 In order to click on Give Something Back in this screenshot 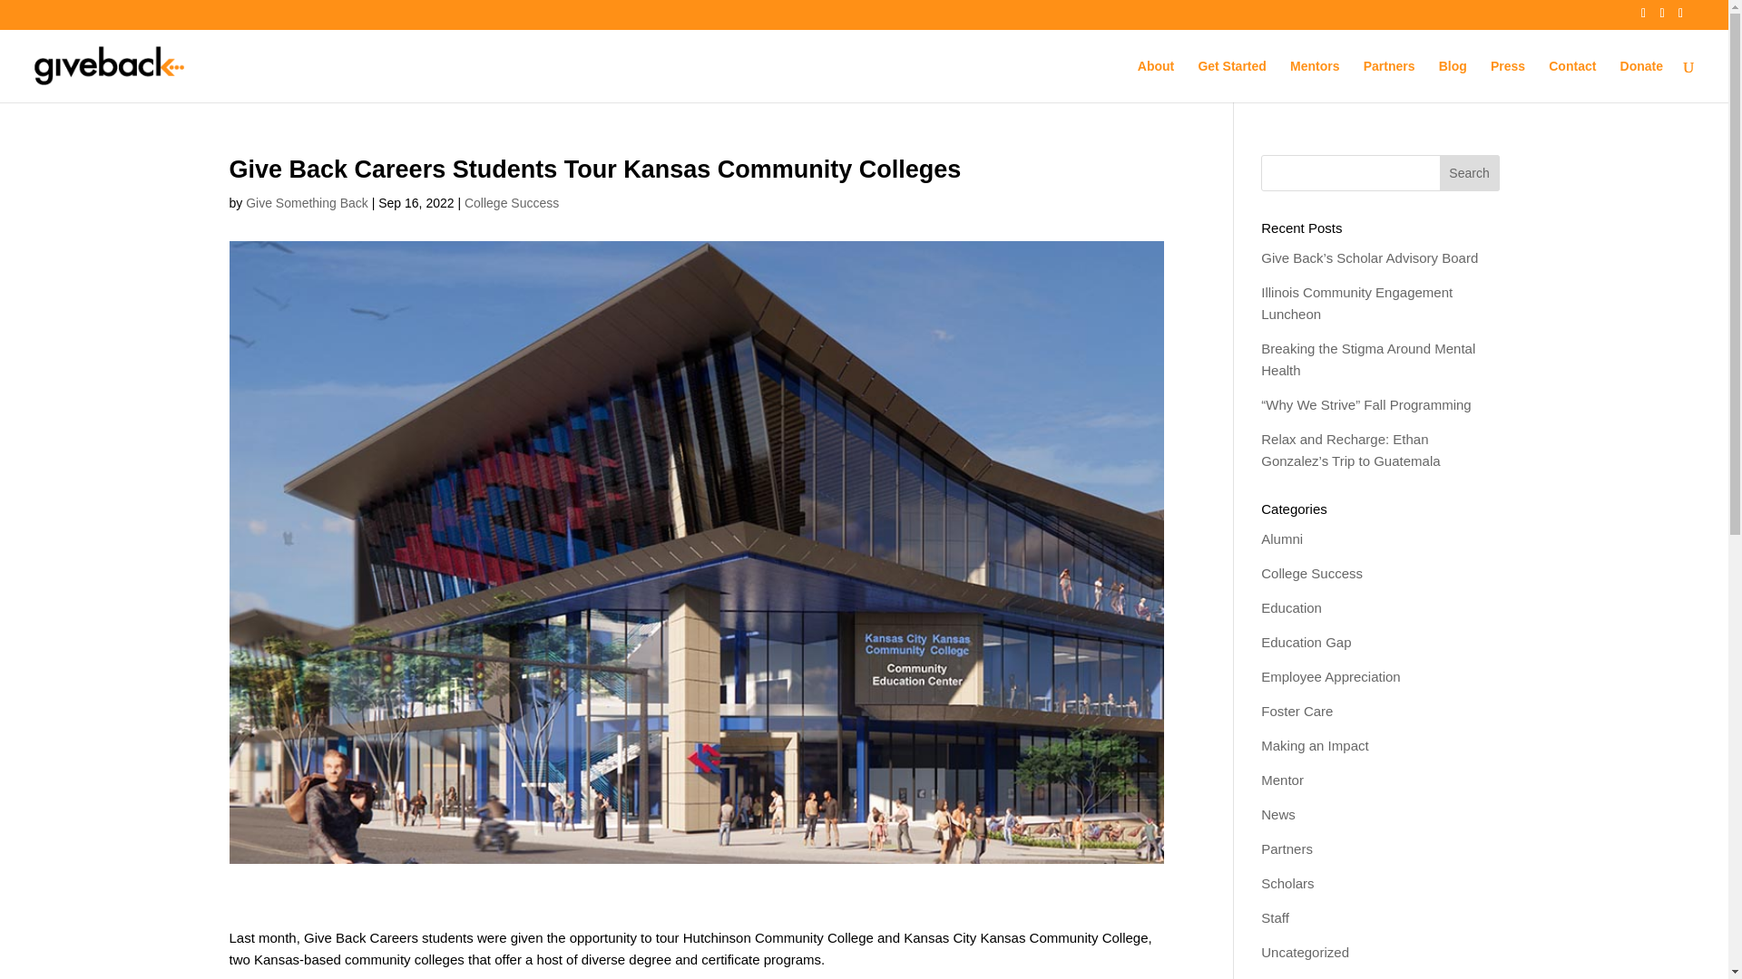, I will do `click(307, 203)`.